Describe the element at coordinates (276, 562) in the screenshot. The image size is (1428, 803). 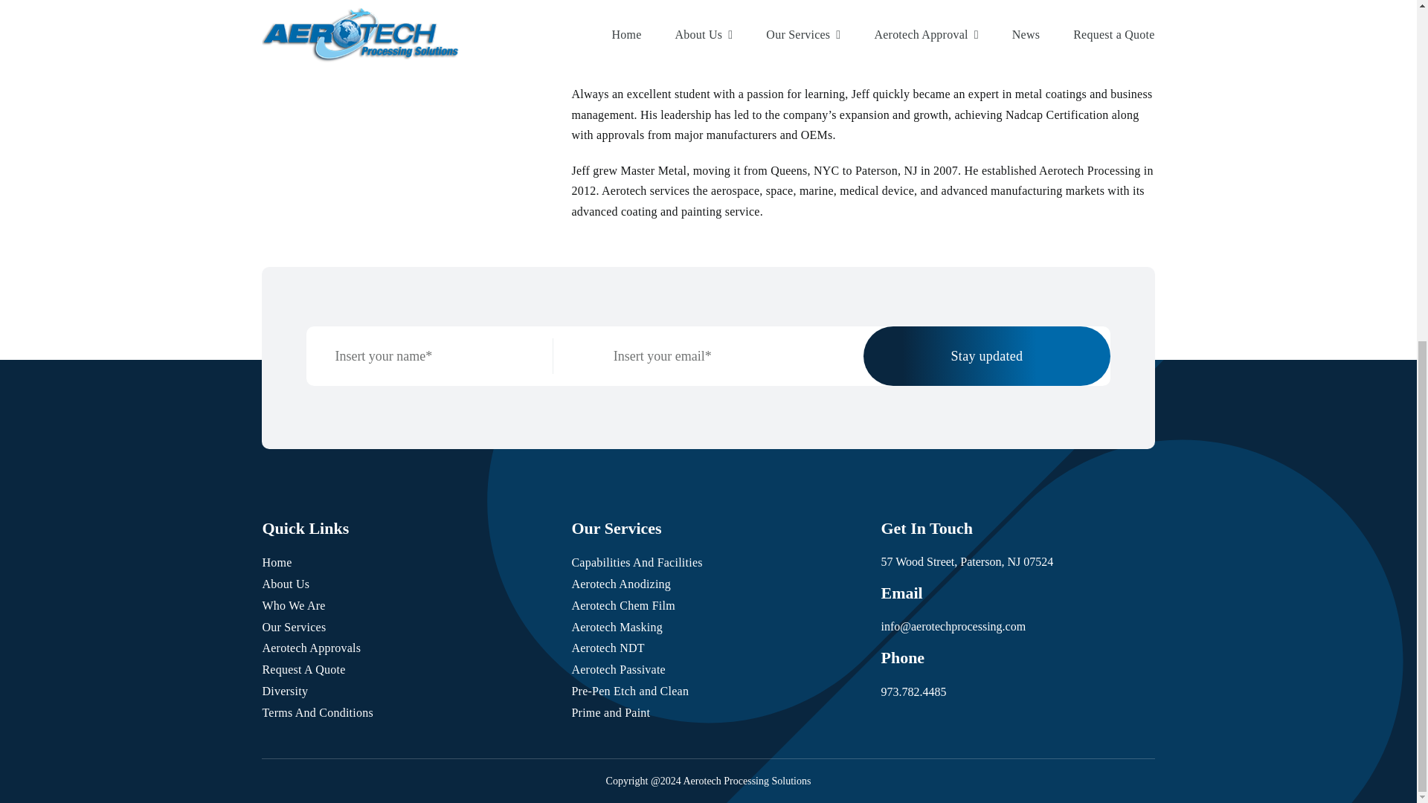
I see `Home` at that location.